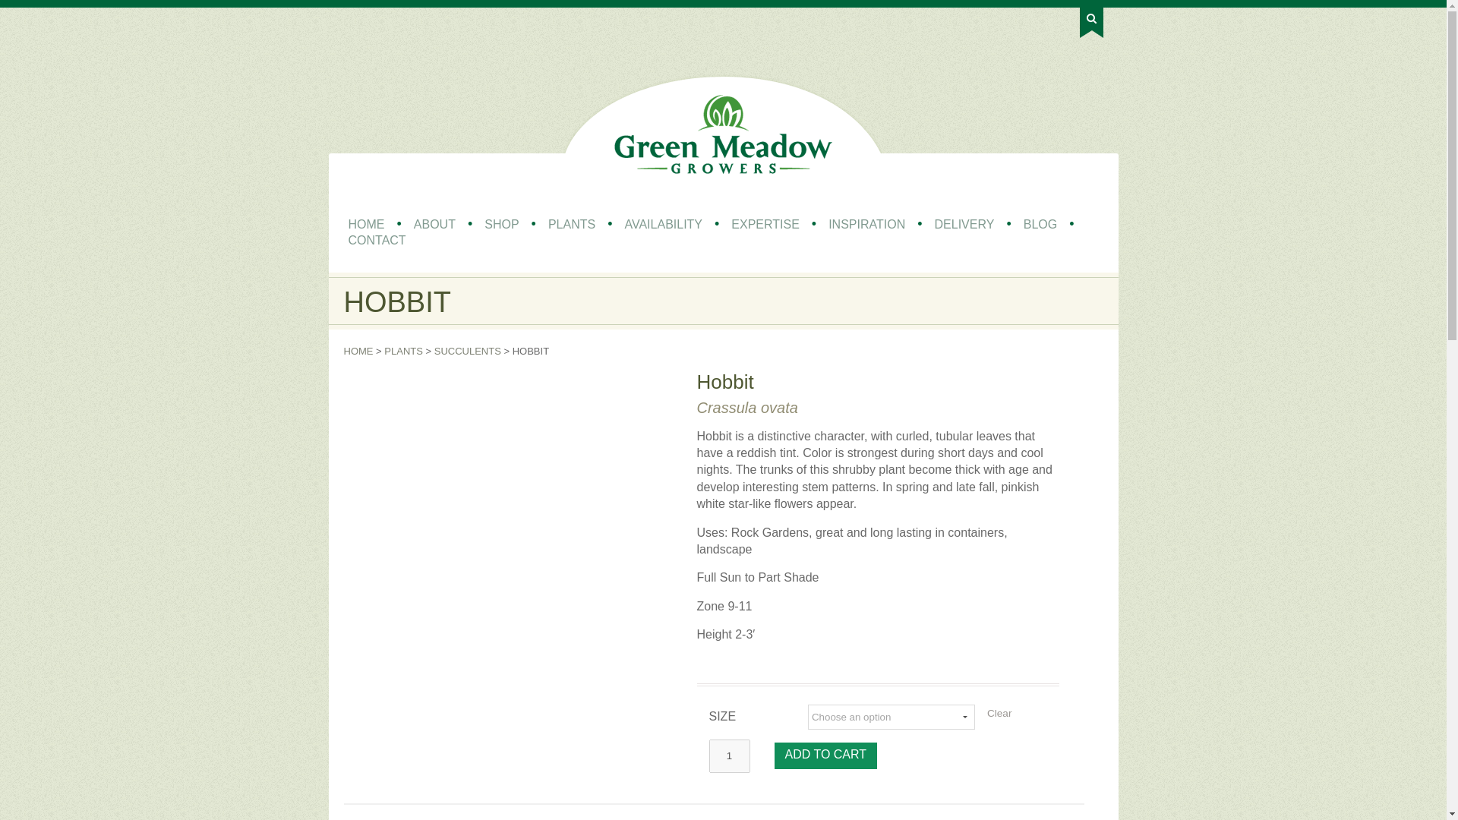 The width and height of the screenshot is (1458, 820). What do you see at coordinates (376, 240) in the screenshot?
I see `CONTACT` at bounding box center [376, 240].